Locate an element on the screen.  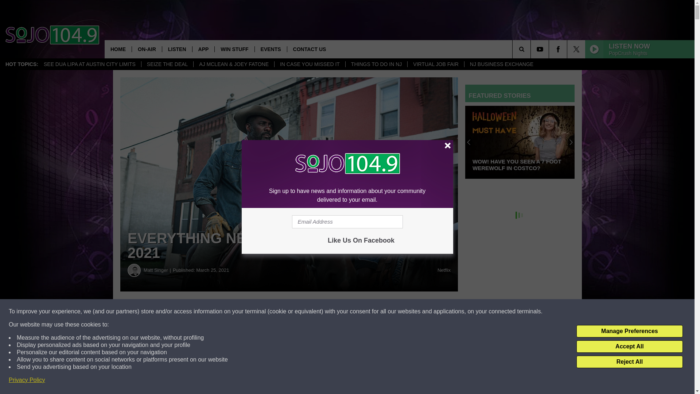
THINGS TO DO IN NJ is located at coordinates (376, 64).